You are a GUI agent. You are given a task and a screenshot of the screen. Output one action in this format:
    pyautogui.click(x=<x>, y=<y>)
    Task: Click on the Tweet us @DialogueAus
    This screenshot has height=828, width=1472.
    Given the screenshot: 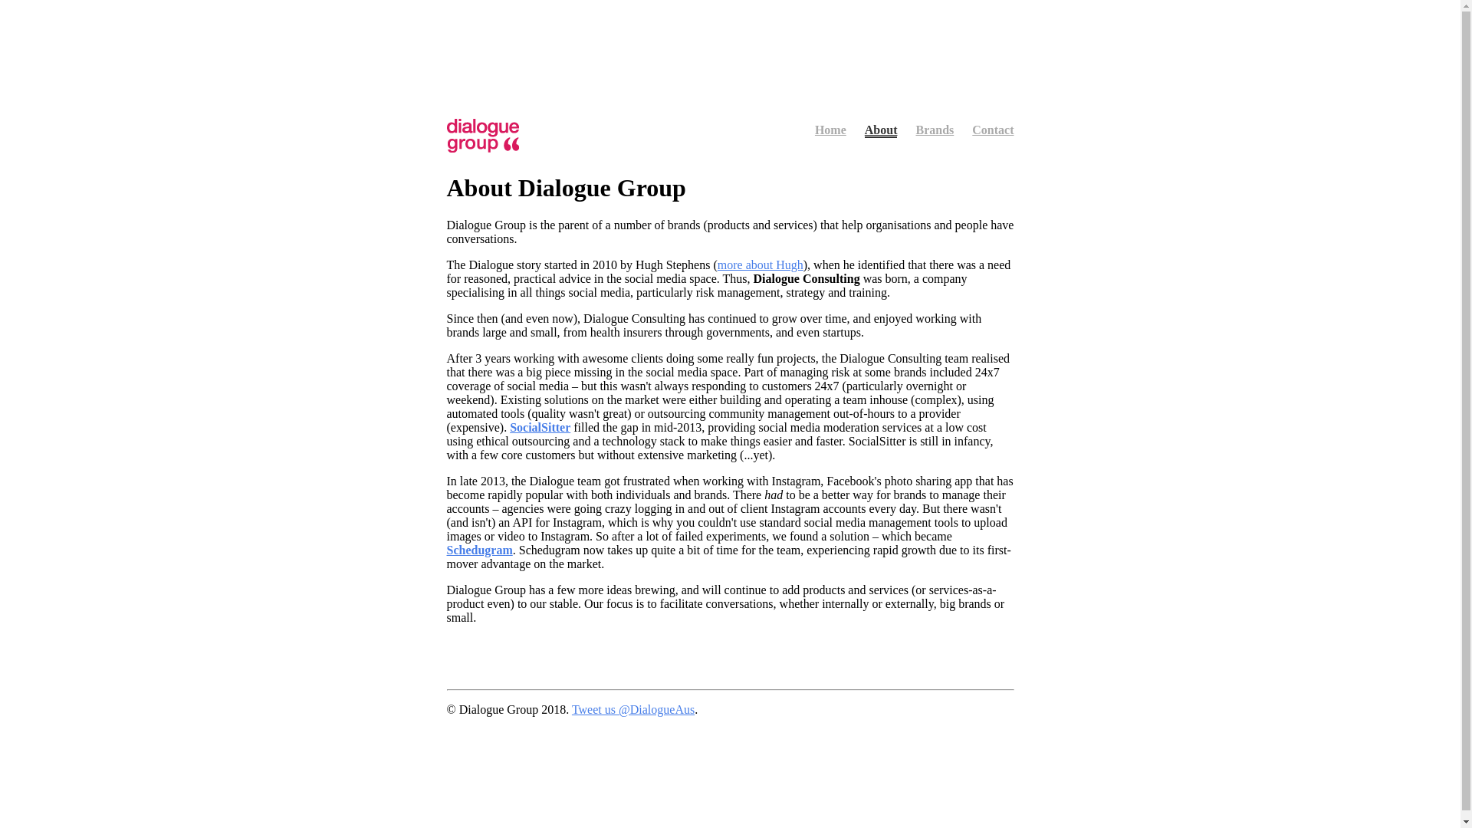 What is the action you would take?
    pyautogui.click(x=633, y=710)
    